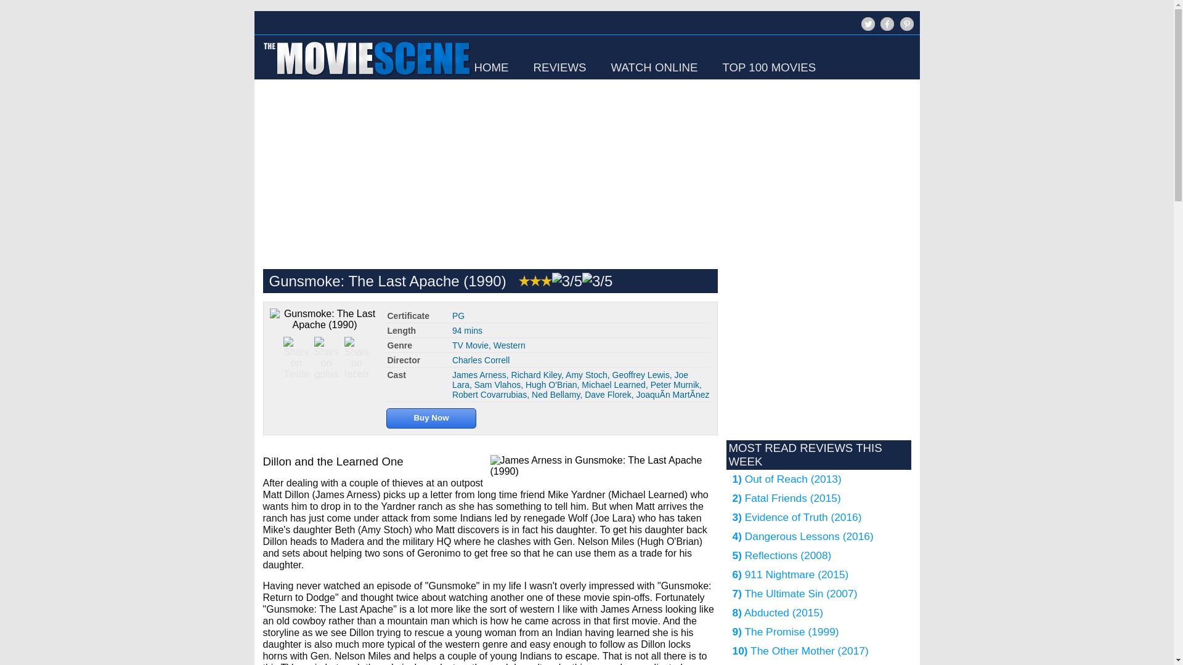 The image size is (1183, 665). I want to click on Like The Movie Scene on facebook, so click(886, 30).